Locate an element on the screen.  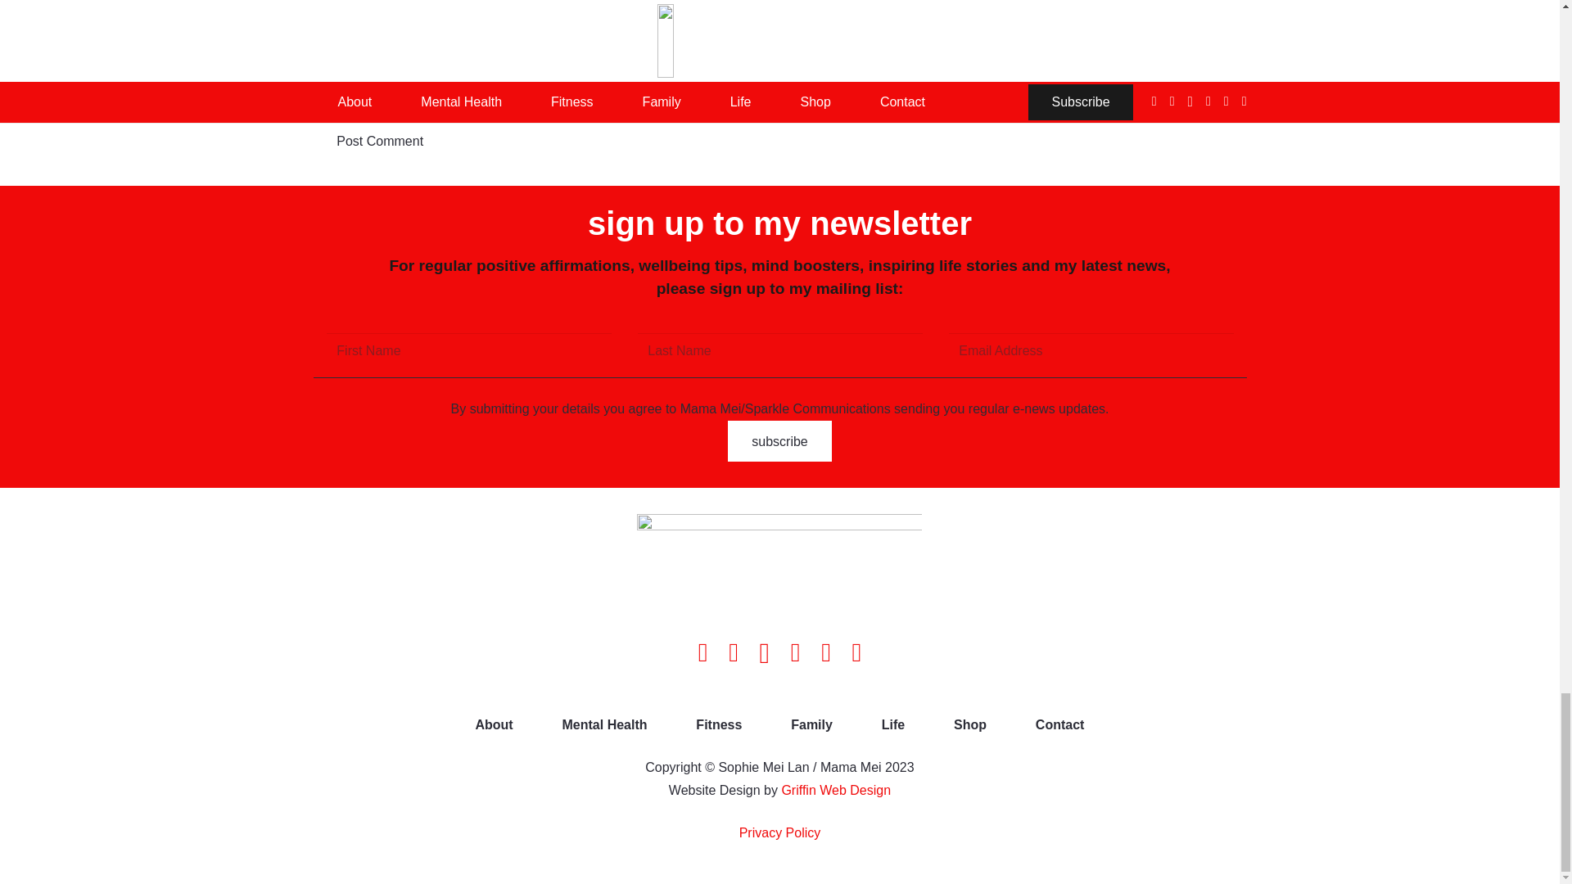
Post Comment is located at coordinates (380, 141).